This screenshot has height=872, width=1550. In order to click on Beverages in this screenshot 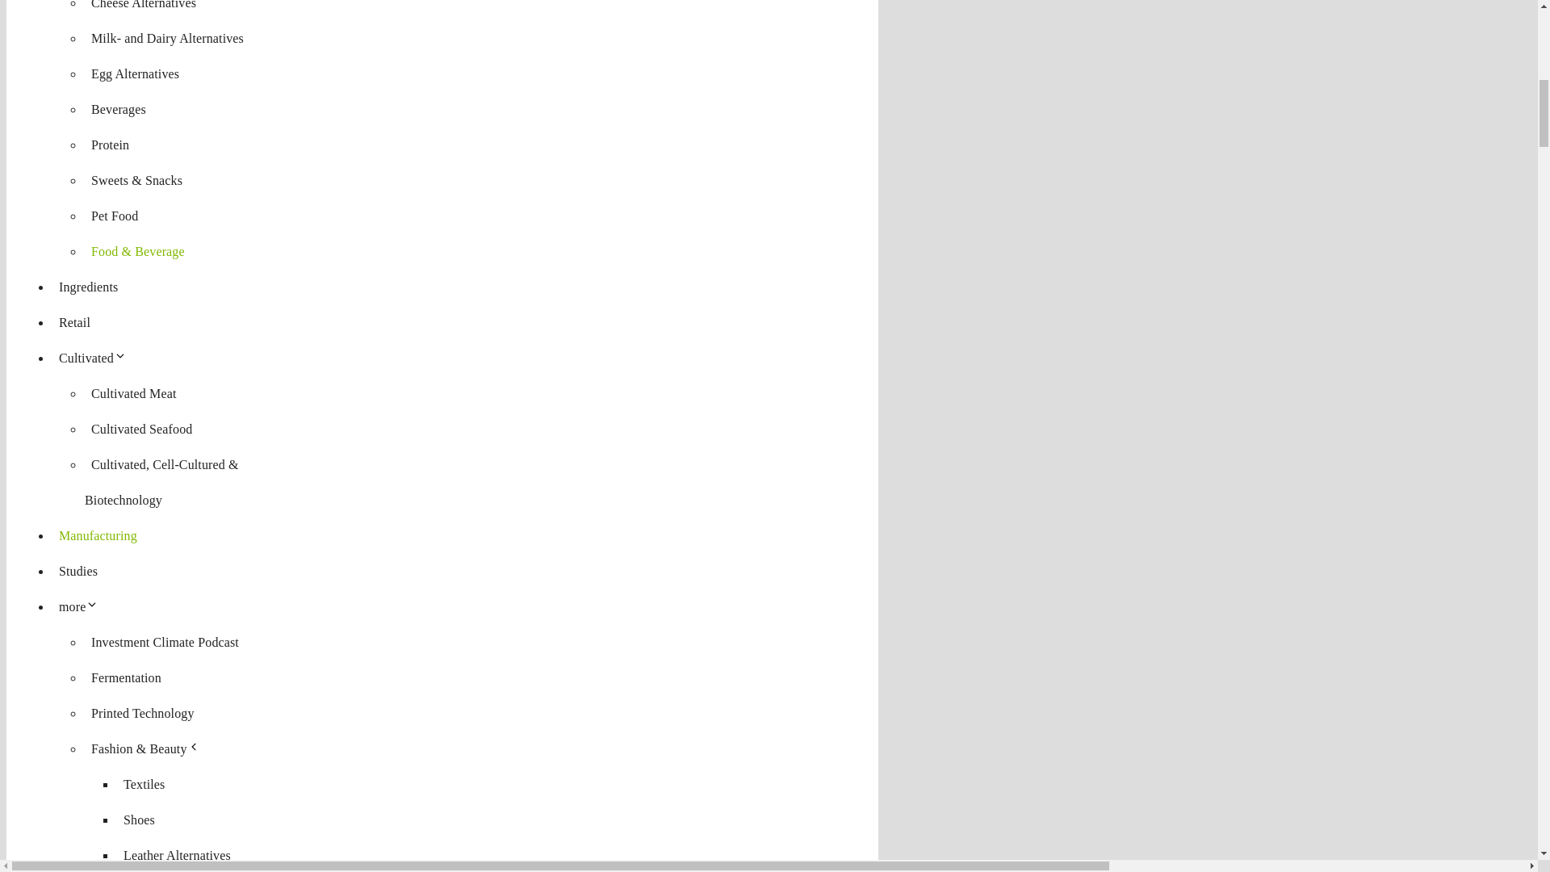, I will do `click(118, 109)`.